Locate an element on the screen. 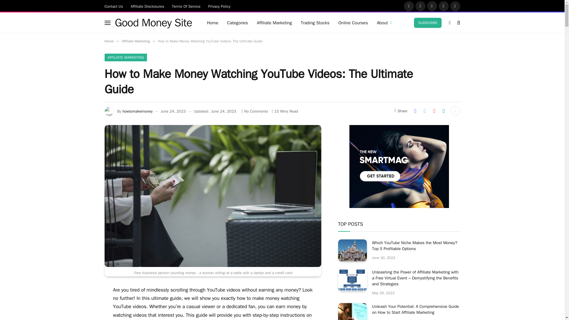  Vimeo is located at coordinates (455, 6).